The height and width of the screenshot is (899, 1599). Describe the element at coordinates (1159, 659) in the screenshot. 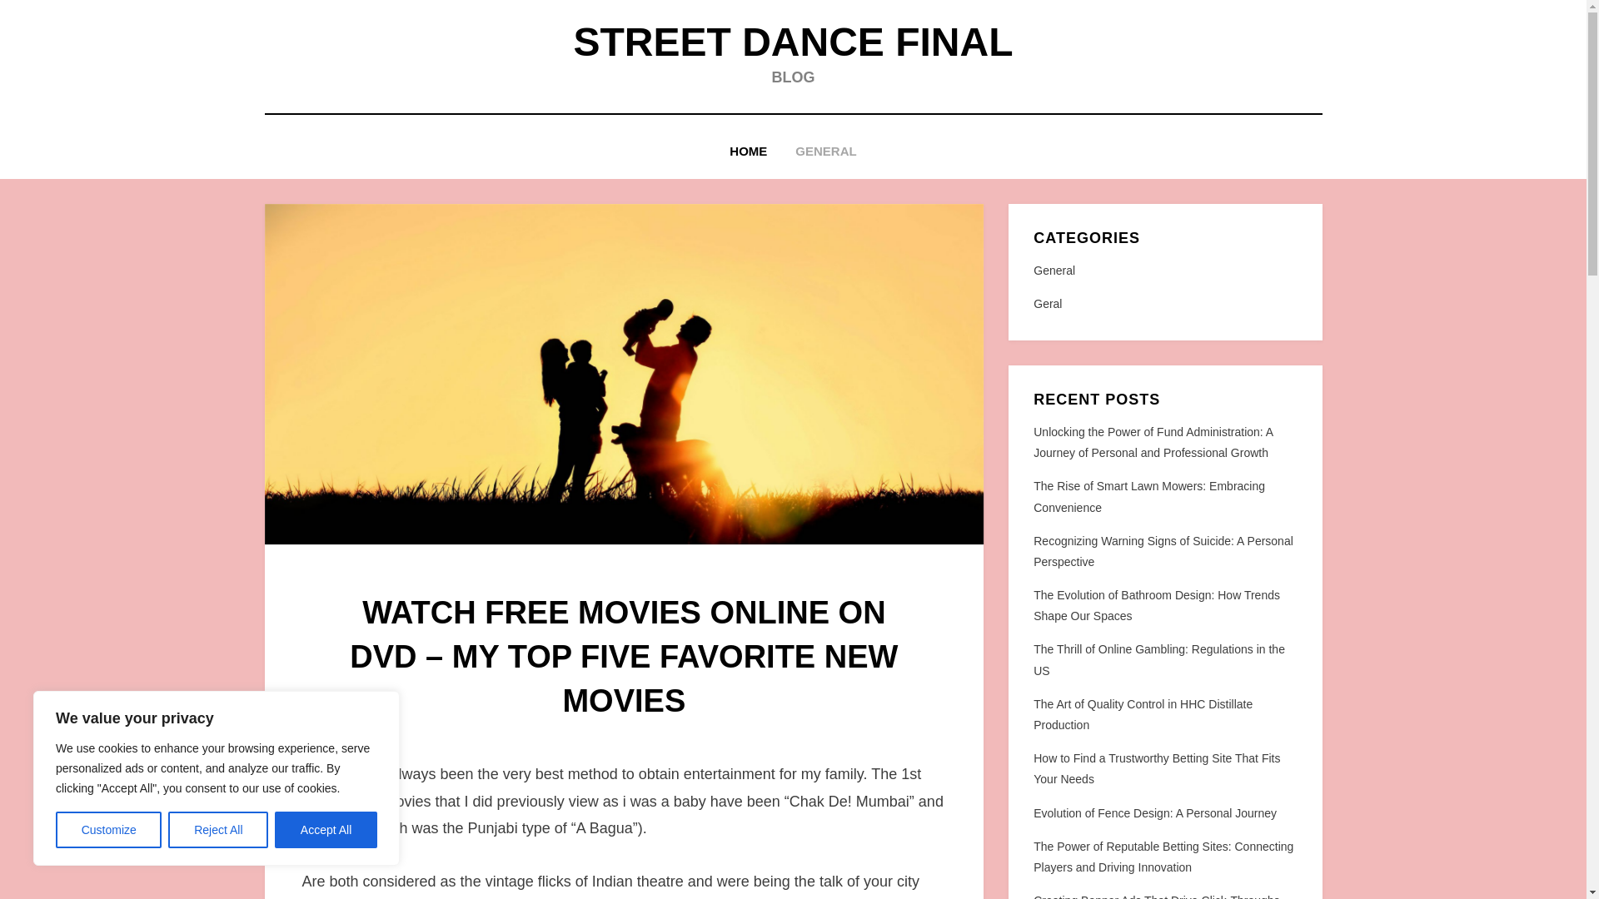

I see `The Thrill of Online Gambling: Regulations in the US` at that location.